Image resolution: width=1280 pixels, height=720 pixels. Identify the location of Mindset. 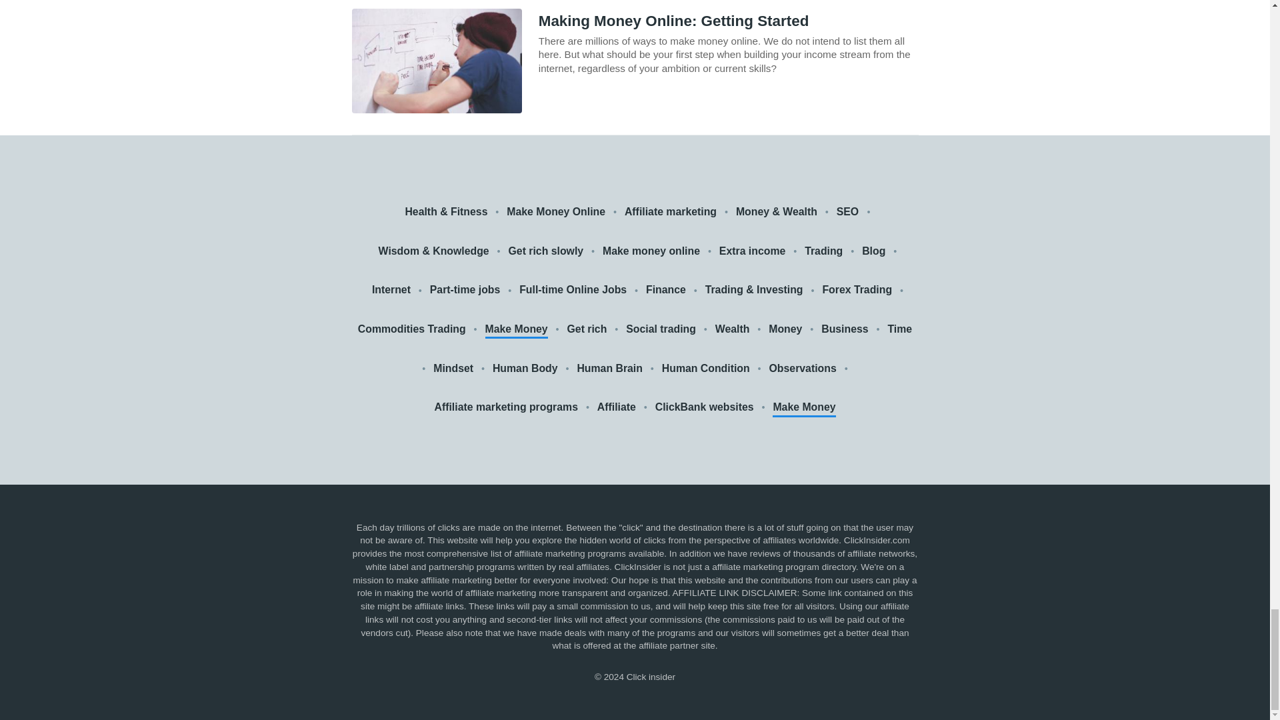
(453, 369).